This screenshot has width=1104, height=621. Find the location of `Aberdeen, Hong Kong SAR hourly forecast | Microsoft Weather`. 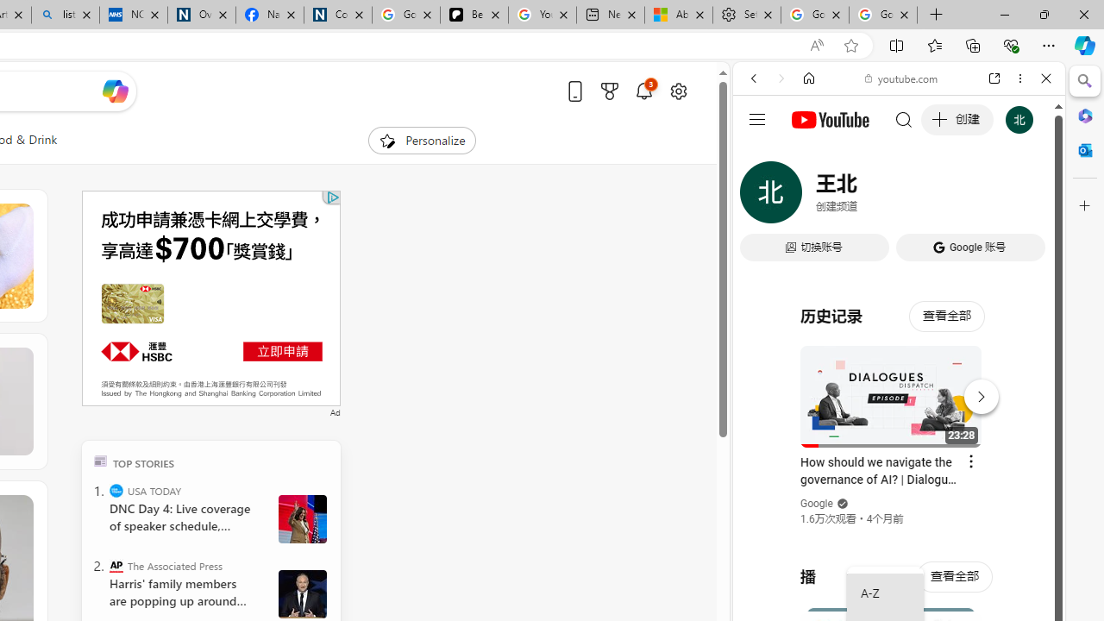

Aberdeen, Hong Kong SAR hourly forecast | Microsoft Weather is located at coordinates (678, 16).